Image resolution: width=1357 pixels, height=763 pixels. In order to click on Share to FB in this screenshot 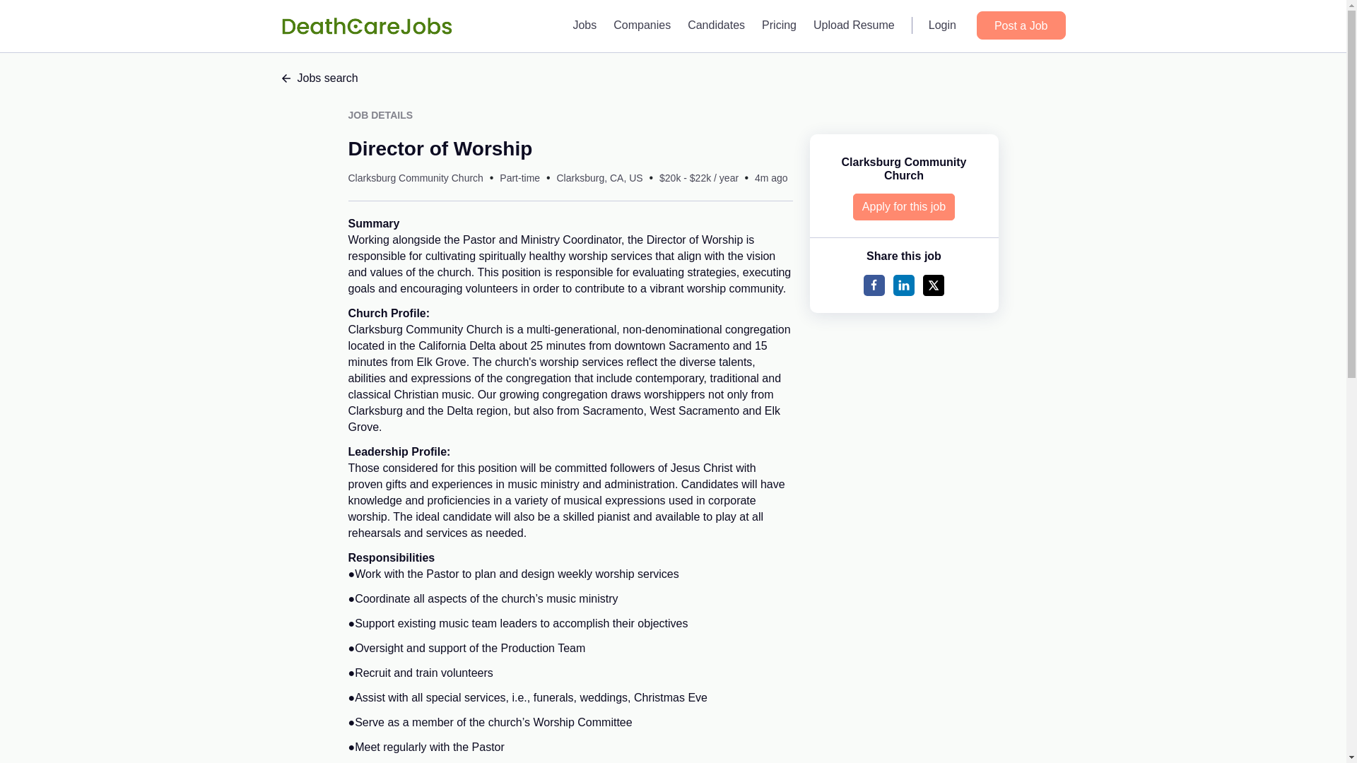, I will do `click(874, 285)`.